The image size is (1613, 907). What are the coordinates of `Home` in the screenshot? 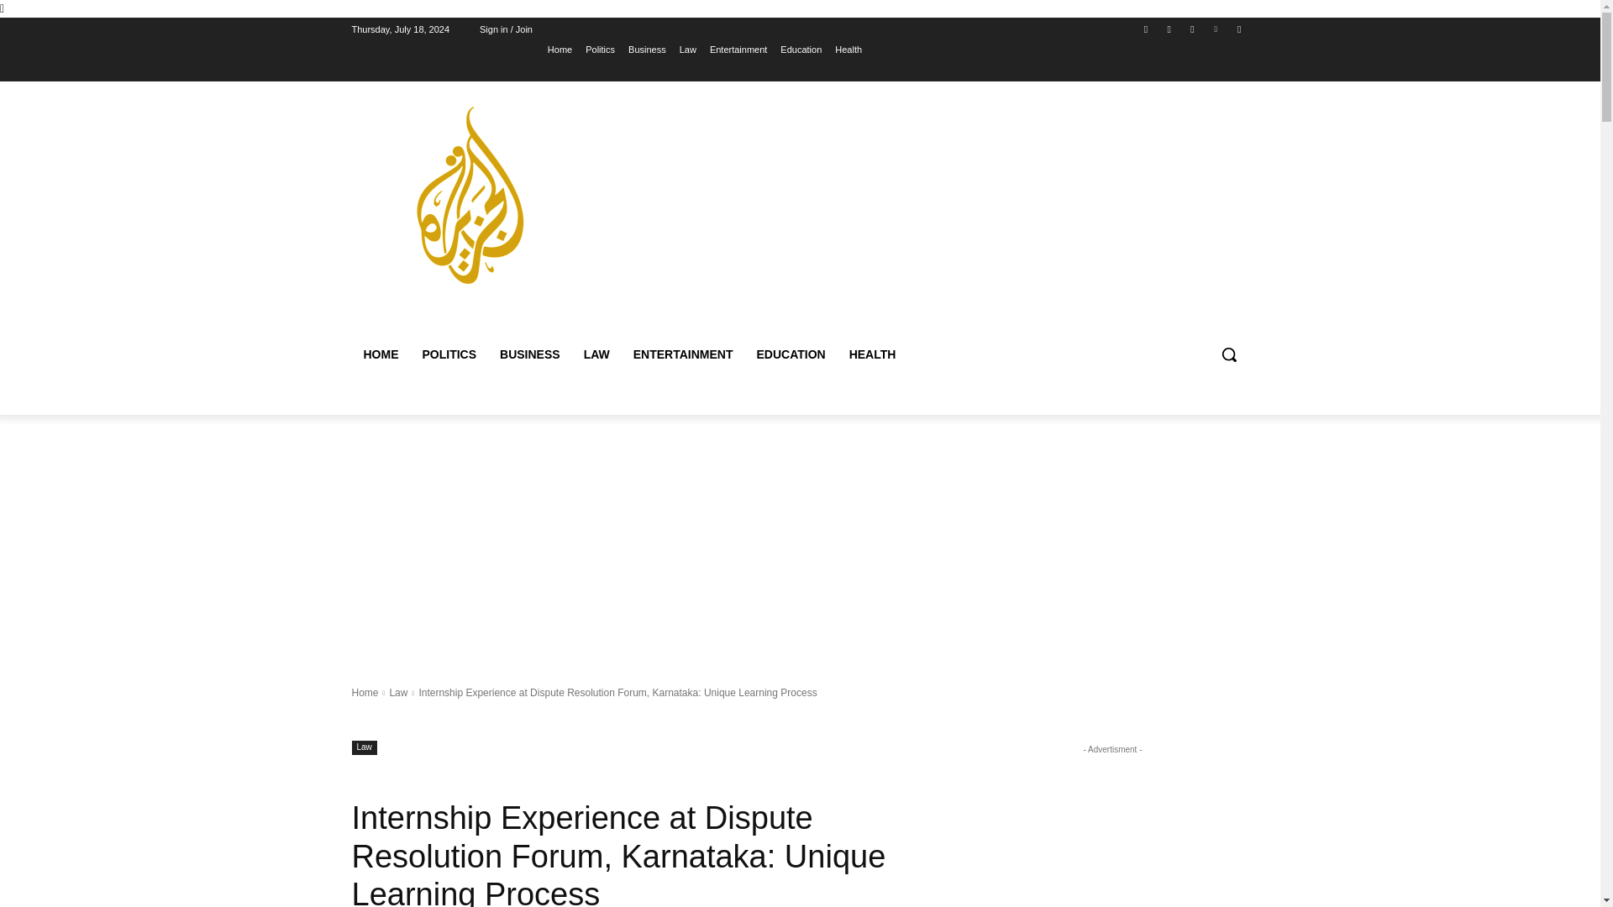 It's located at (365, 692).